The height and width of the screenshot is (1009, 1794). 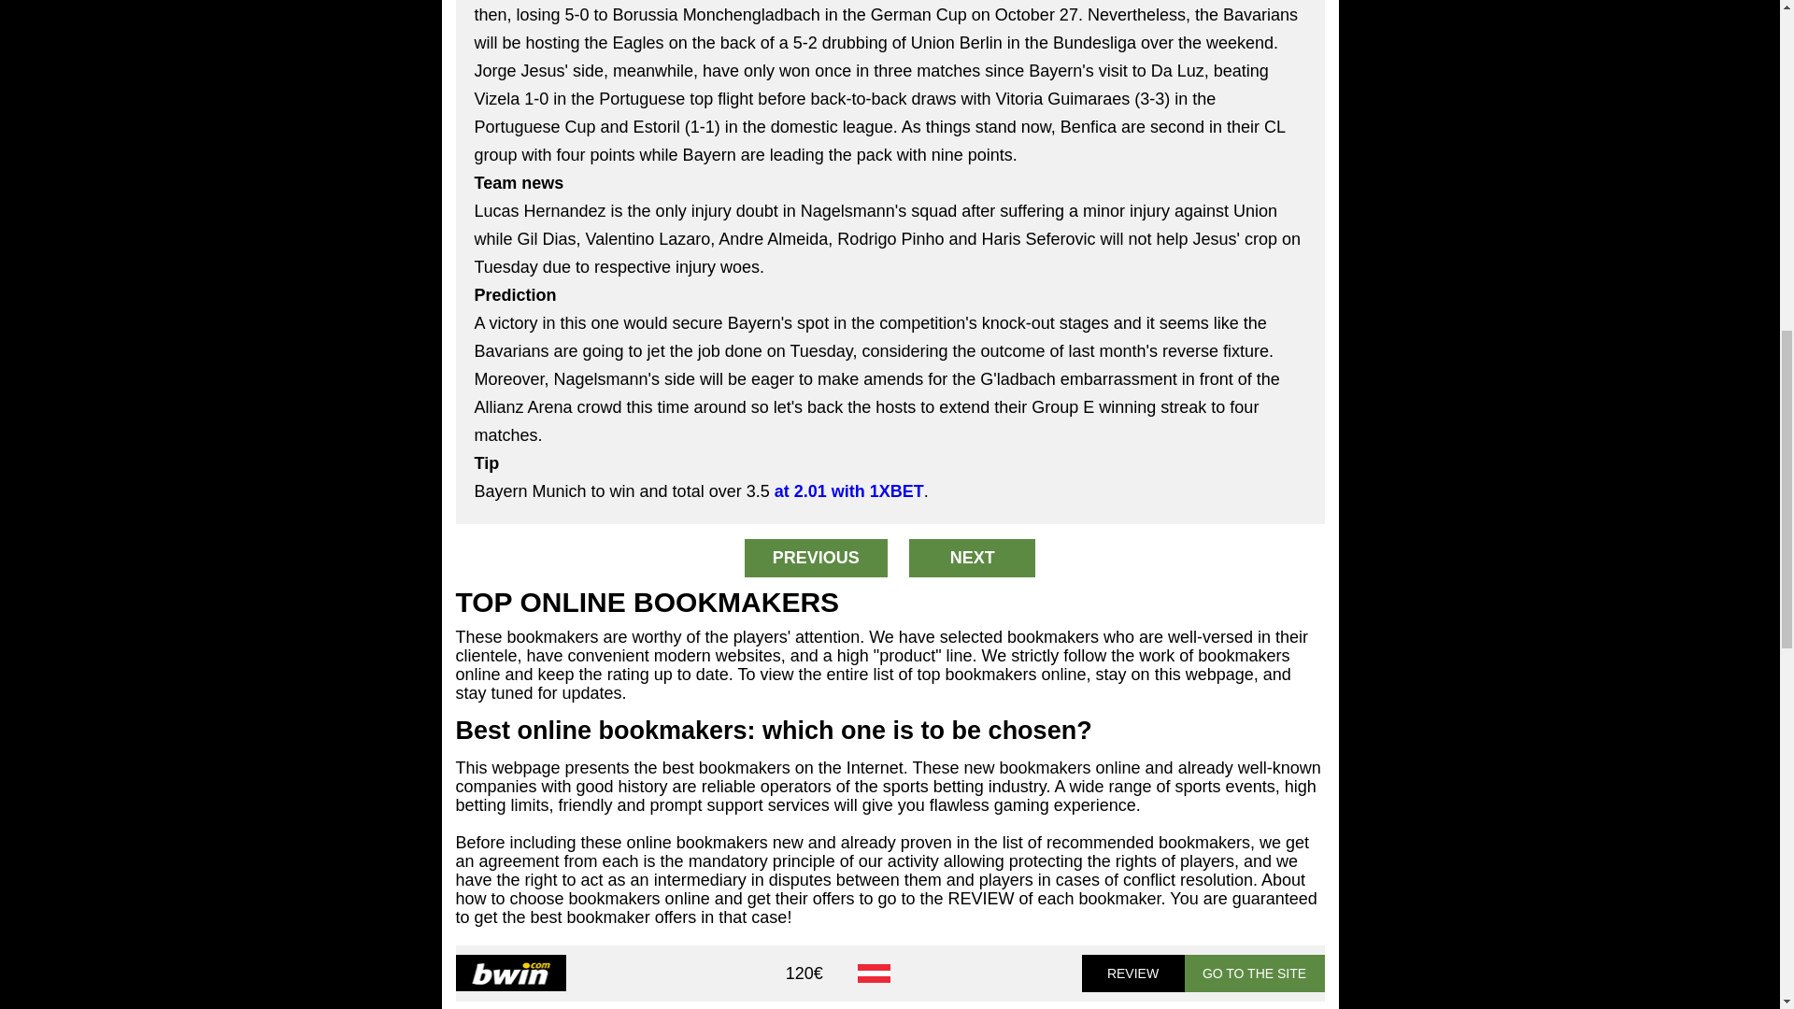 What do you see at coordinates (972, 557) in the screenshot?
I see `NEXT` at bounding box center [972, 557].